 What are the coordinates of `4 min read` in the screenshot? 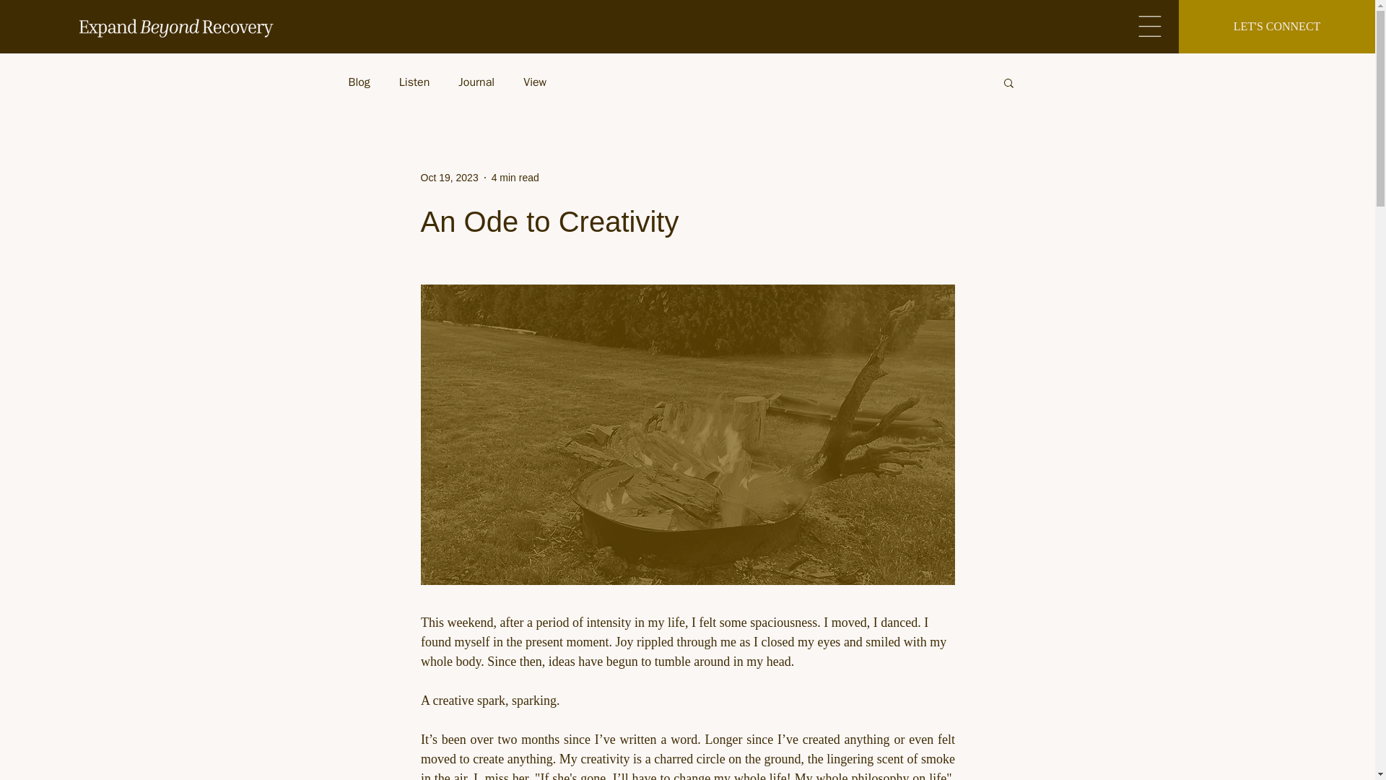 It's located at (515, 177).